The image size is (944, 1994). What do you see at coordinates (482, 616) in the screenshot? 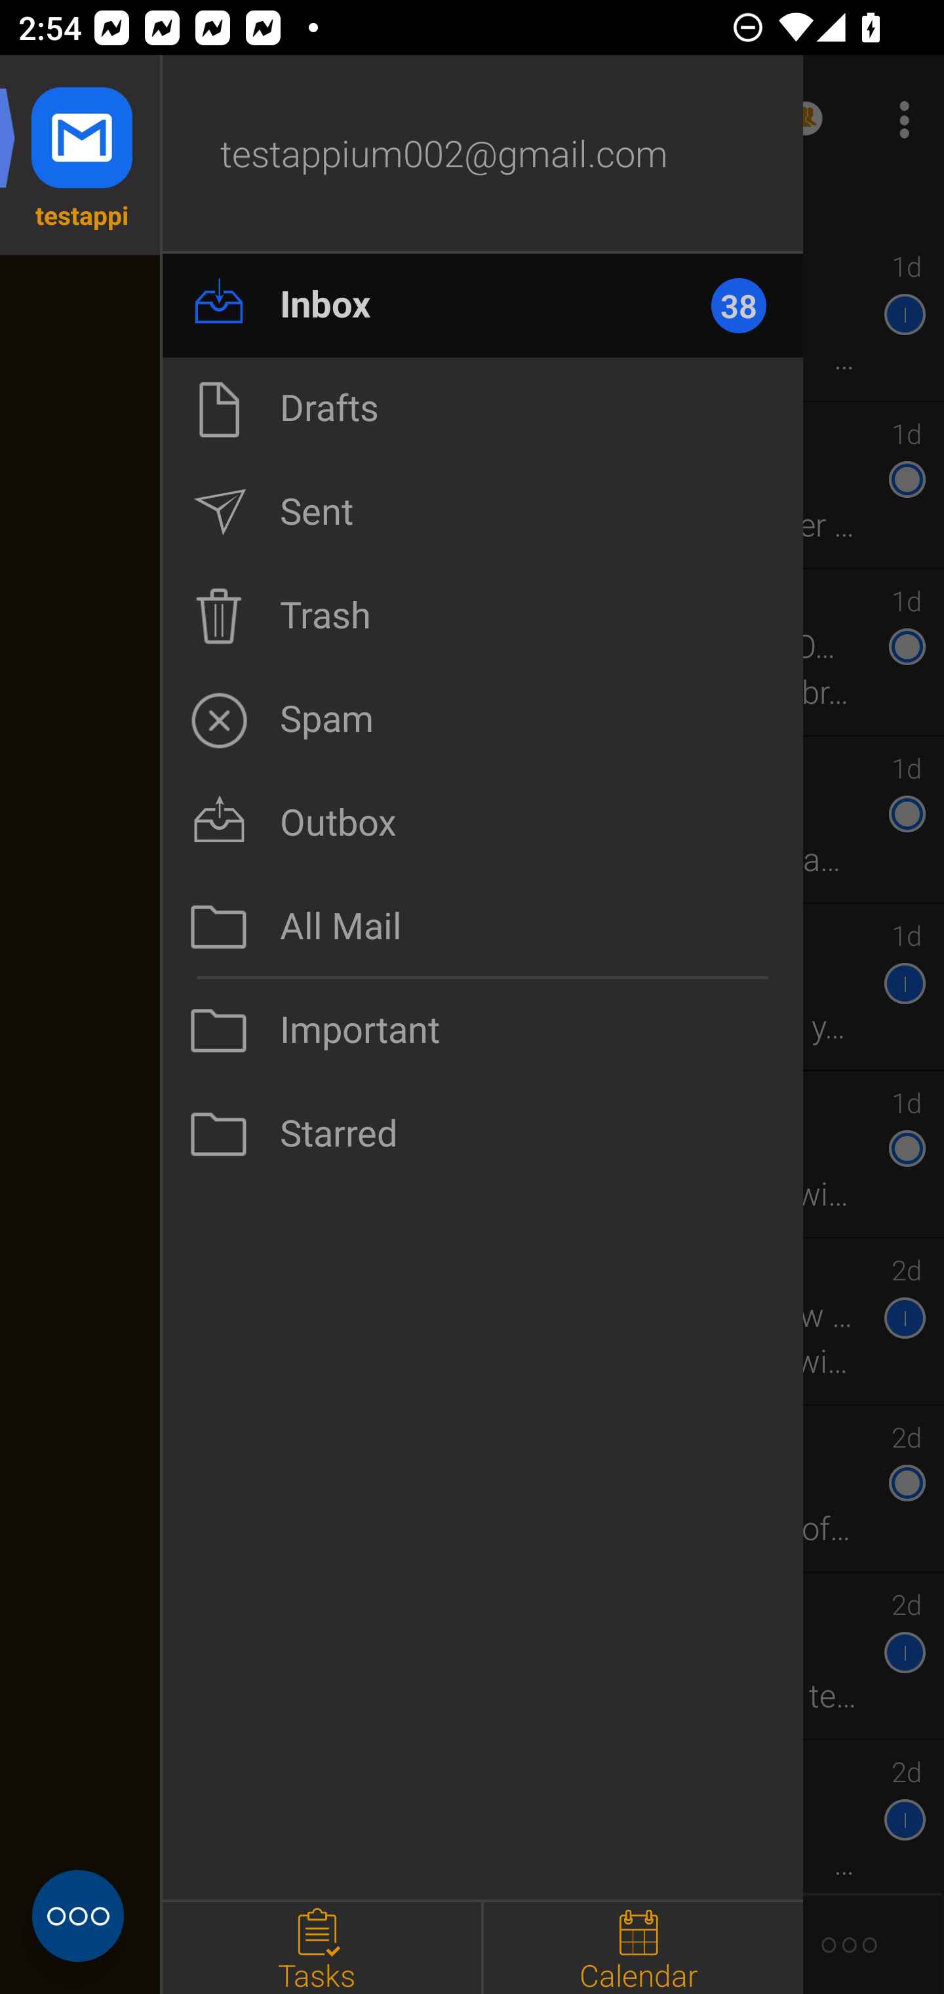
I see `Trash` at bounding box center [482, 616].